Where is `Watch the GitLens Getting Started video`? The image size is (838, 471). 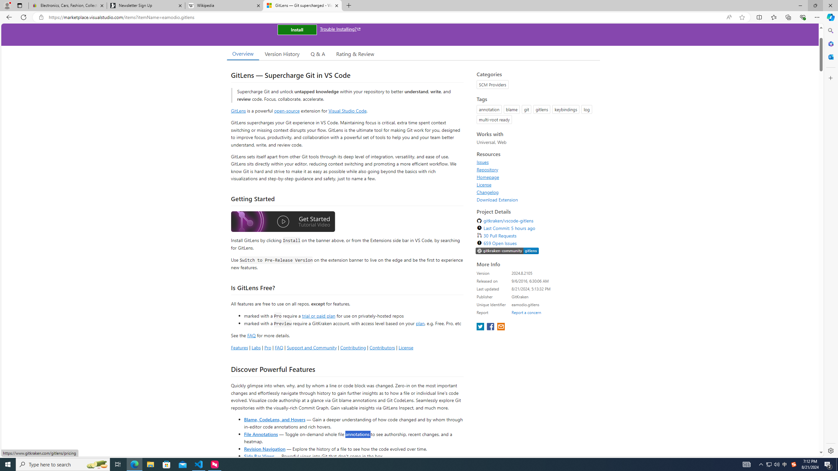 Watch the GitLens Getting Started video is located at coordinates (283, 222).